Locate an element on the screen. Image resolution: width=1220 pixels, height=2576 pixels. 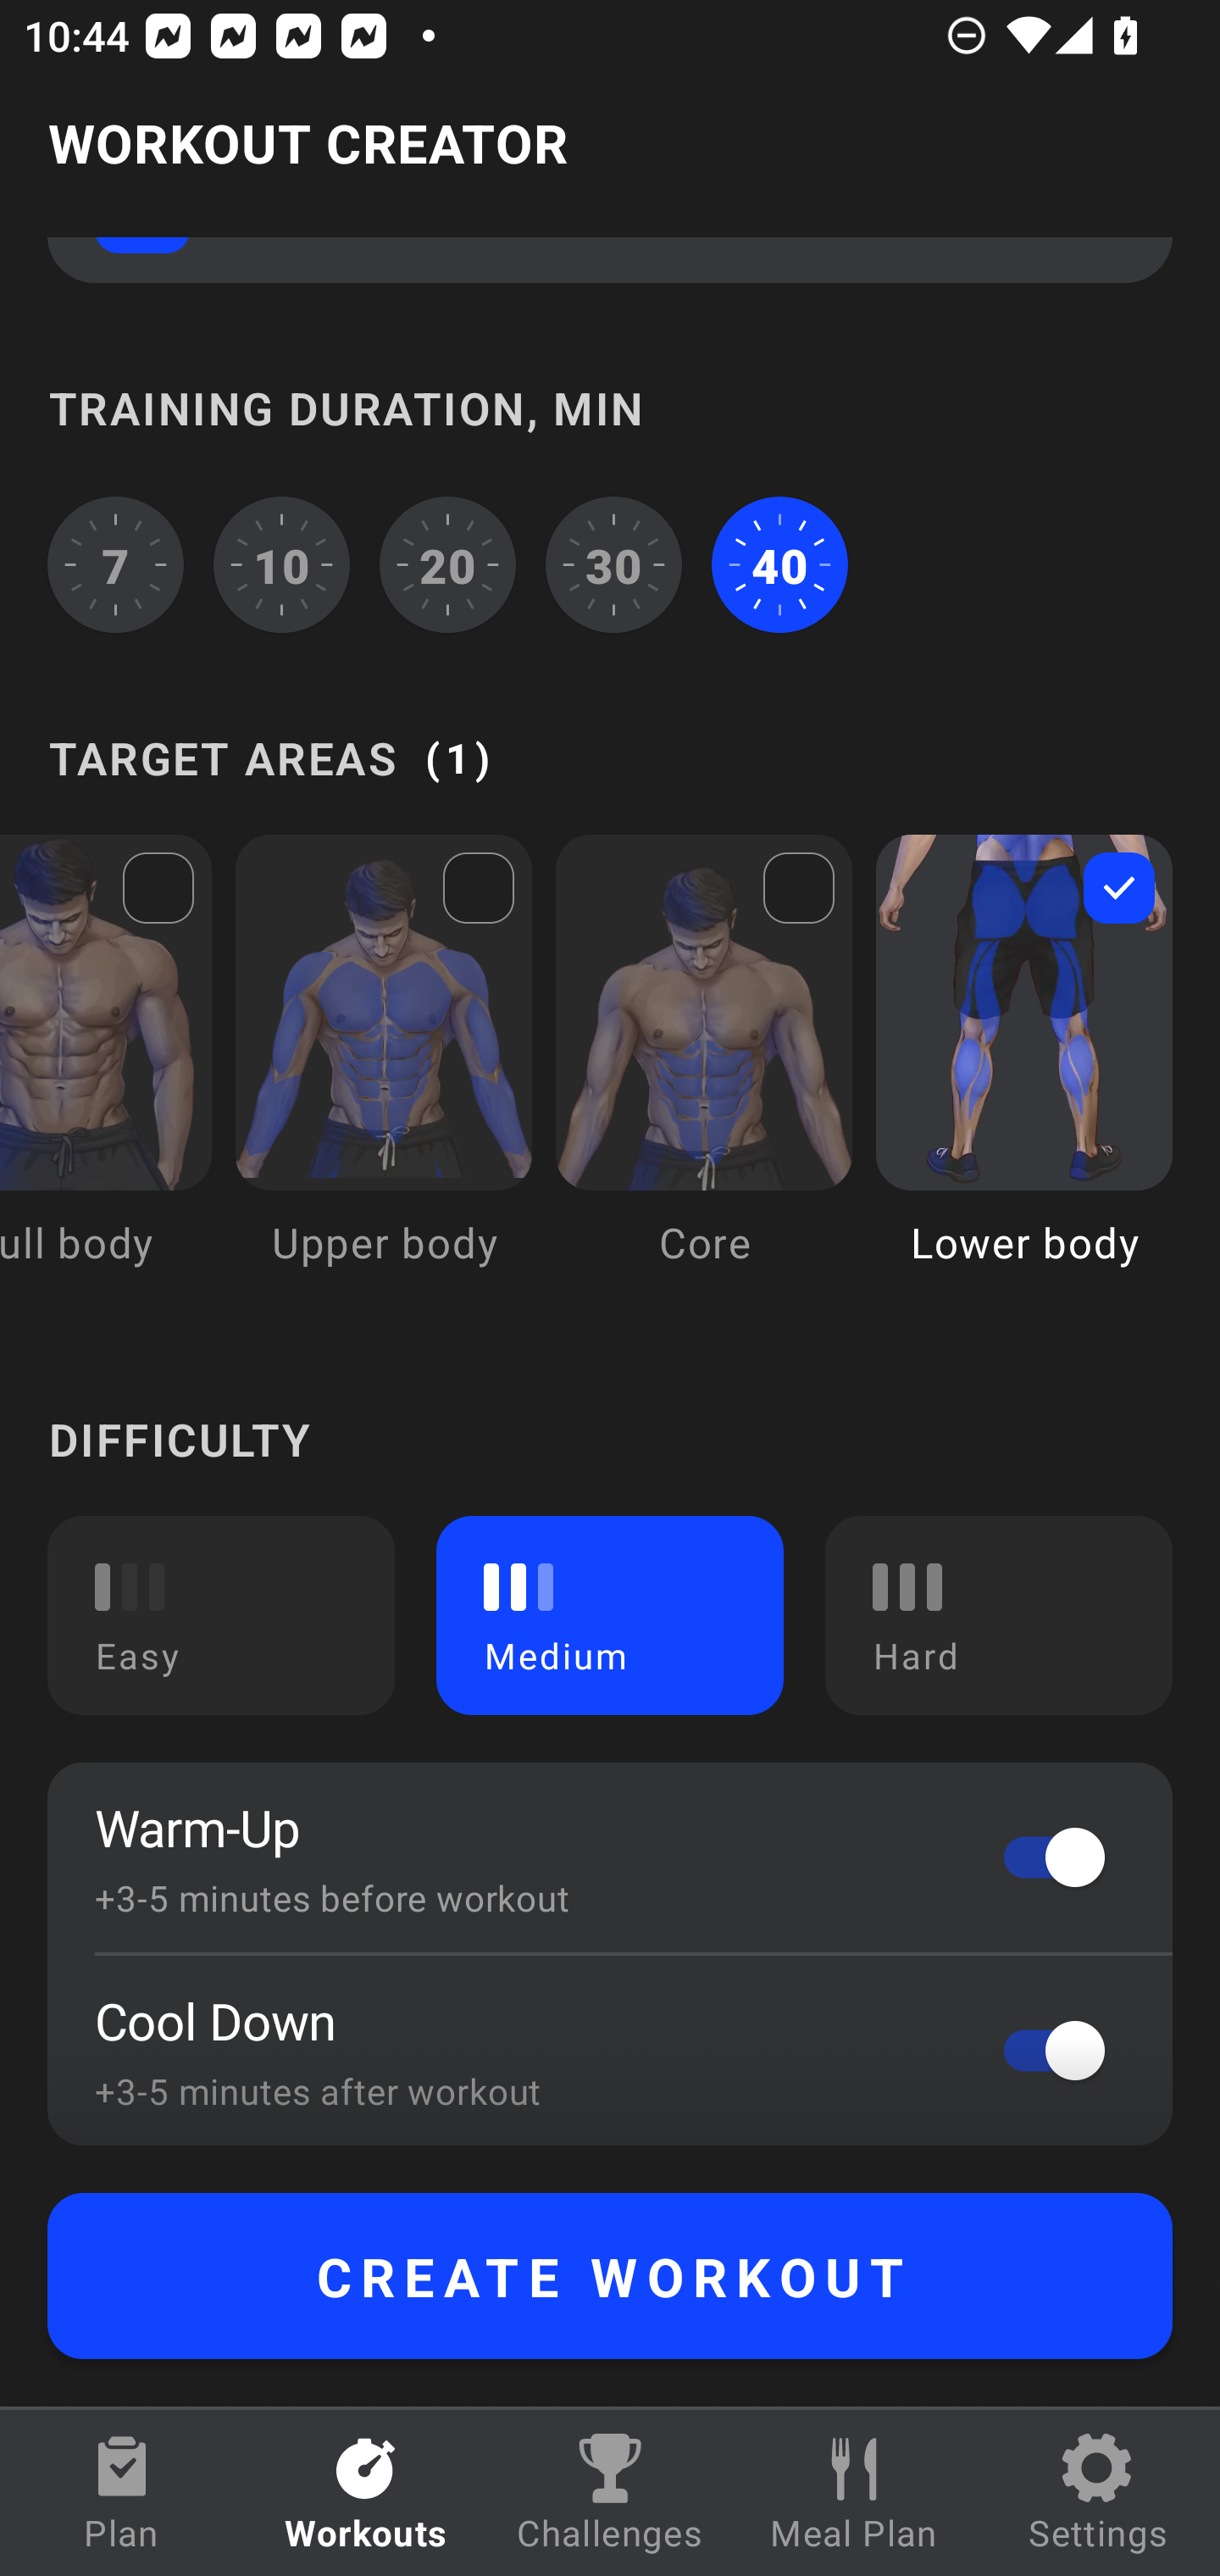
20 is located at coordinates (447, 564).